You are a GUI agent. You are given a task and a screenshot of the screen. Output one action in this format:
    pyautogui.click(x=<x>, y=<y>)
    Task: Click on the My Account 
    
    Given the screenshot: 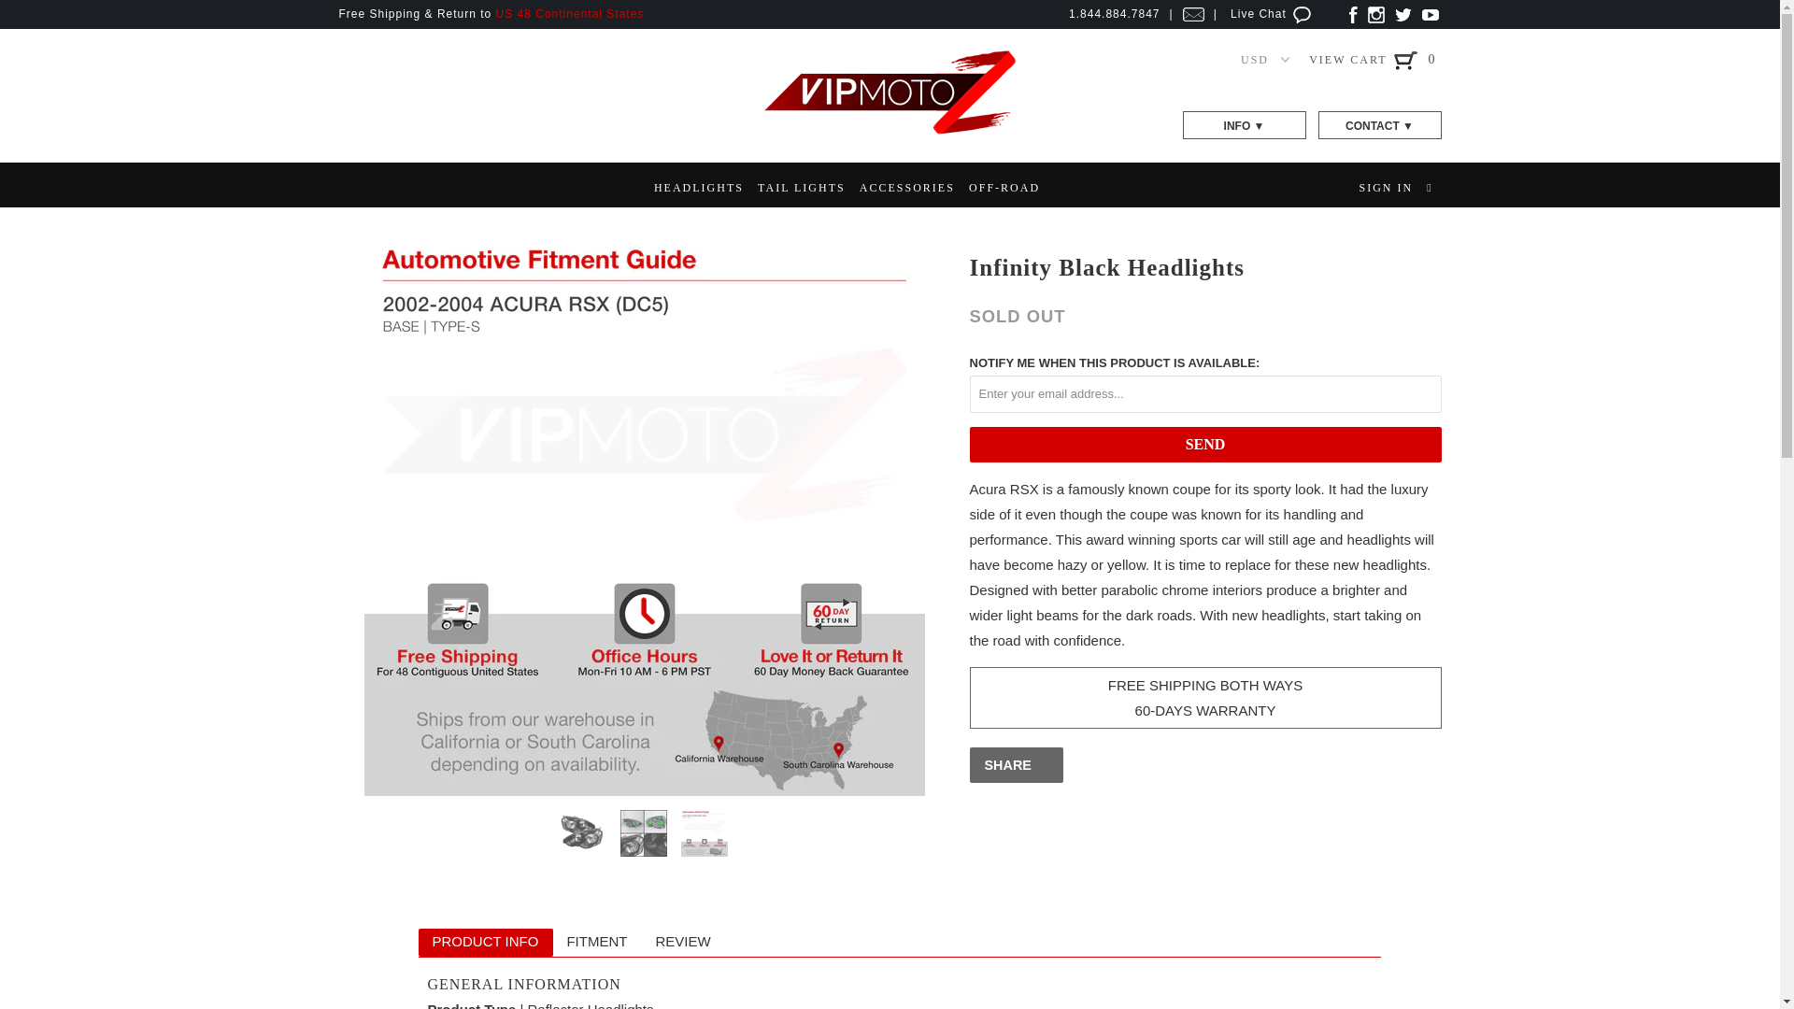 What is the action you would take?
    pyautogui.click(x=1385, y=187)
    